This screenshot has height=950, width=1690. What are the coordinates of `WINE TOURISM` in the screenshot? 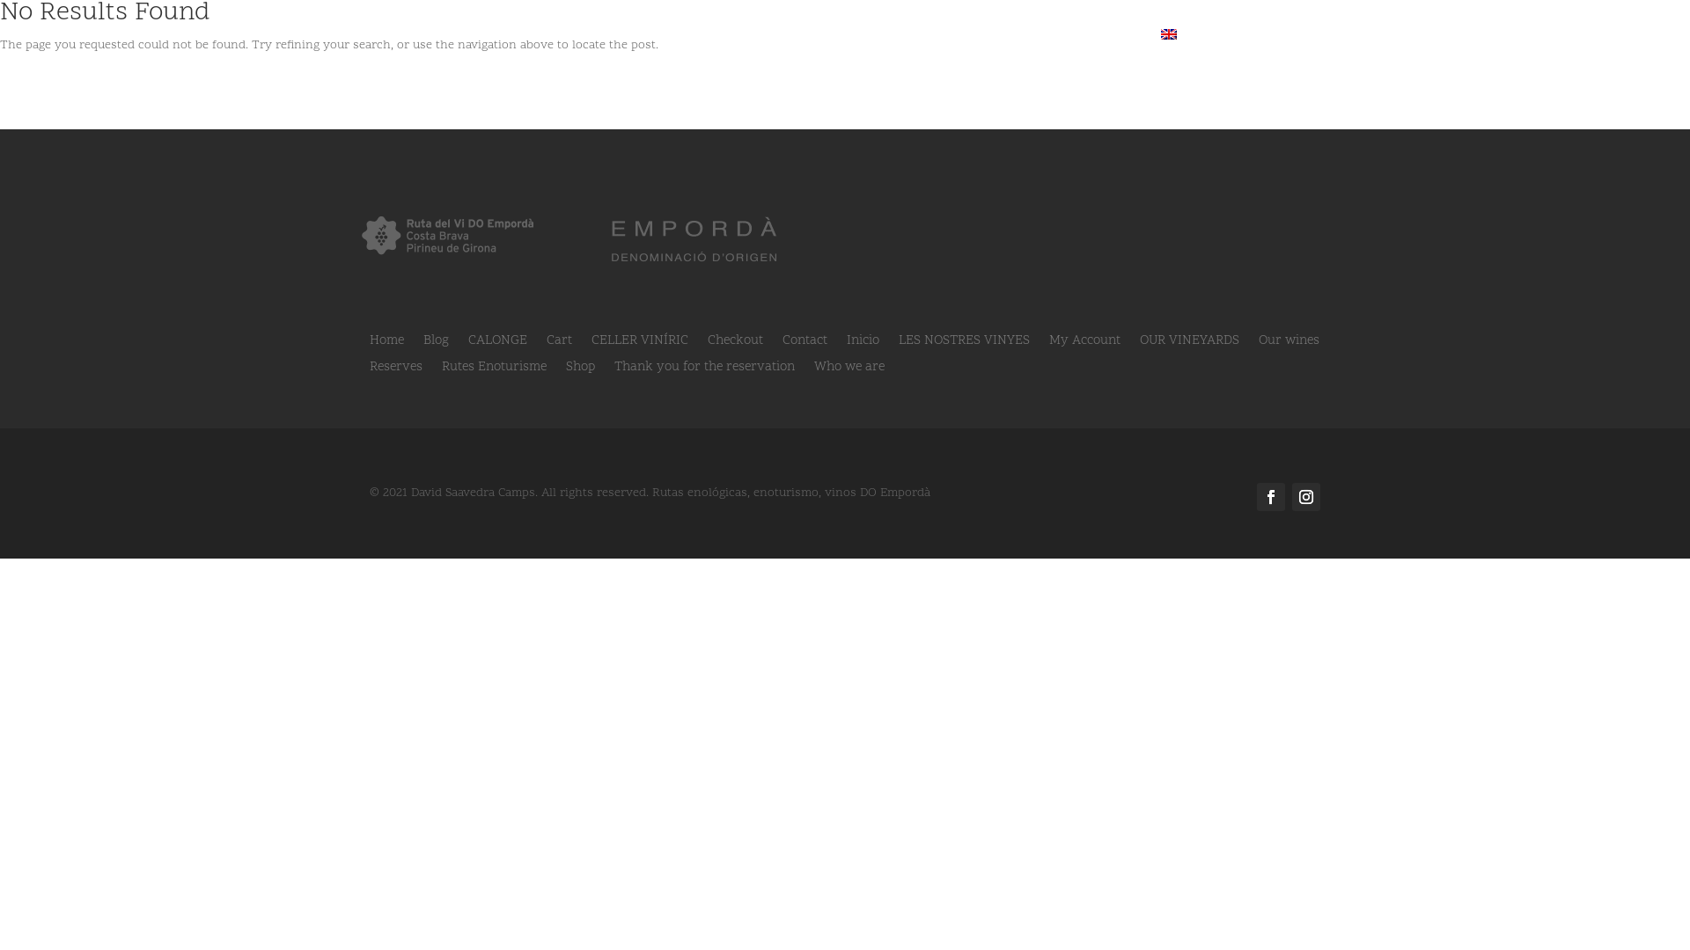 It's located at (683, 49).